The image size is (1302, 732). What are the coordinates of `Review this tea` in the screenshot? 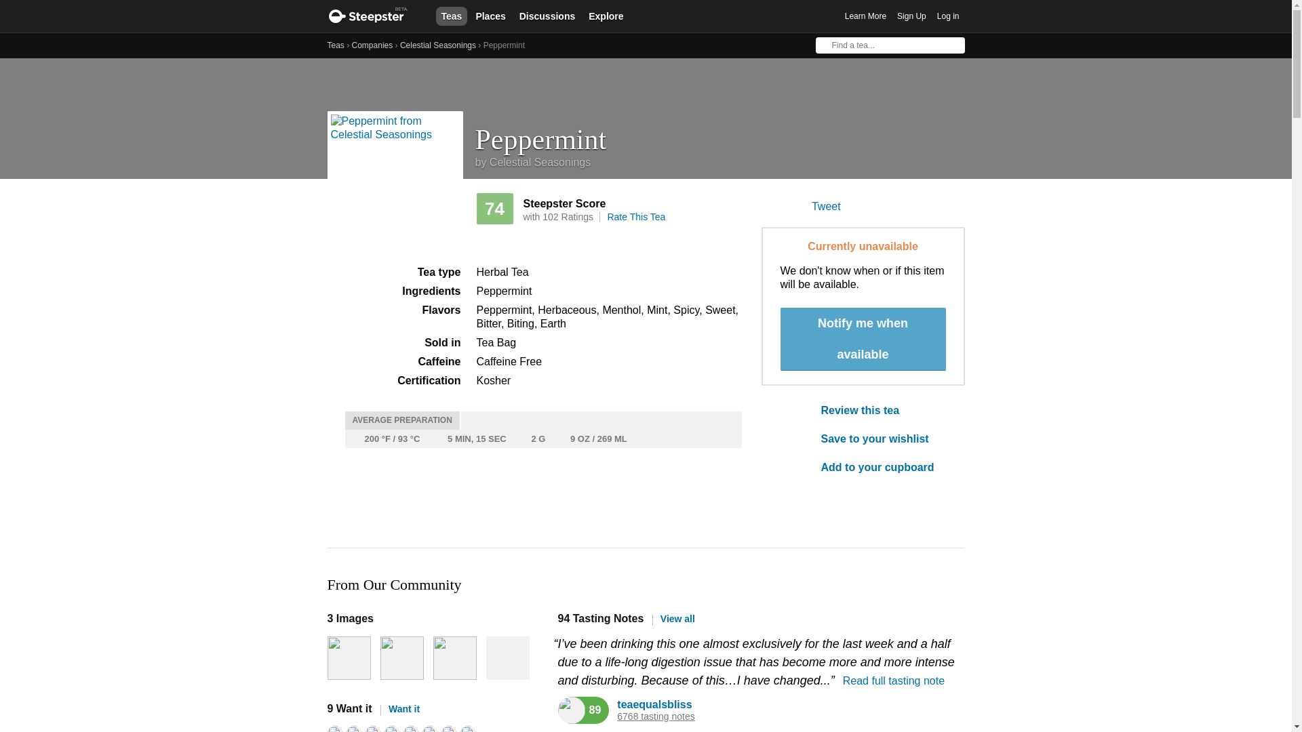 It's located at (882, 411).